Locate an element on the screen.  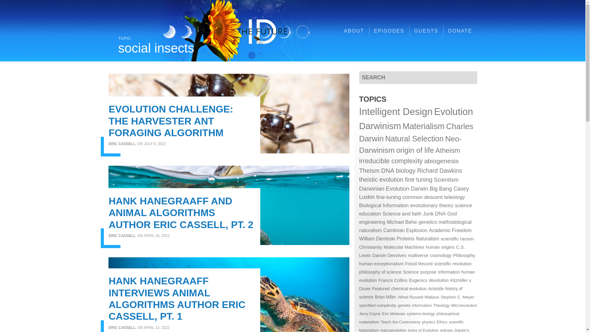
DONATE is located at coordinates (460, 31).